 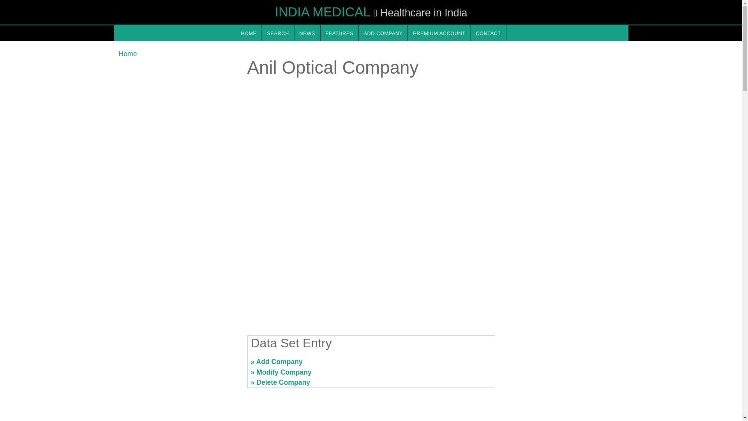 I want to click on Advertisement, so click(x=370, y=268).